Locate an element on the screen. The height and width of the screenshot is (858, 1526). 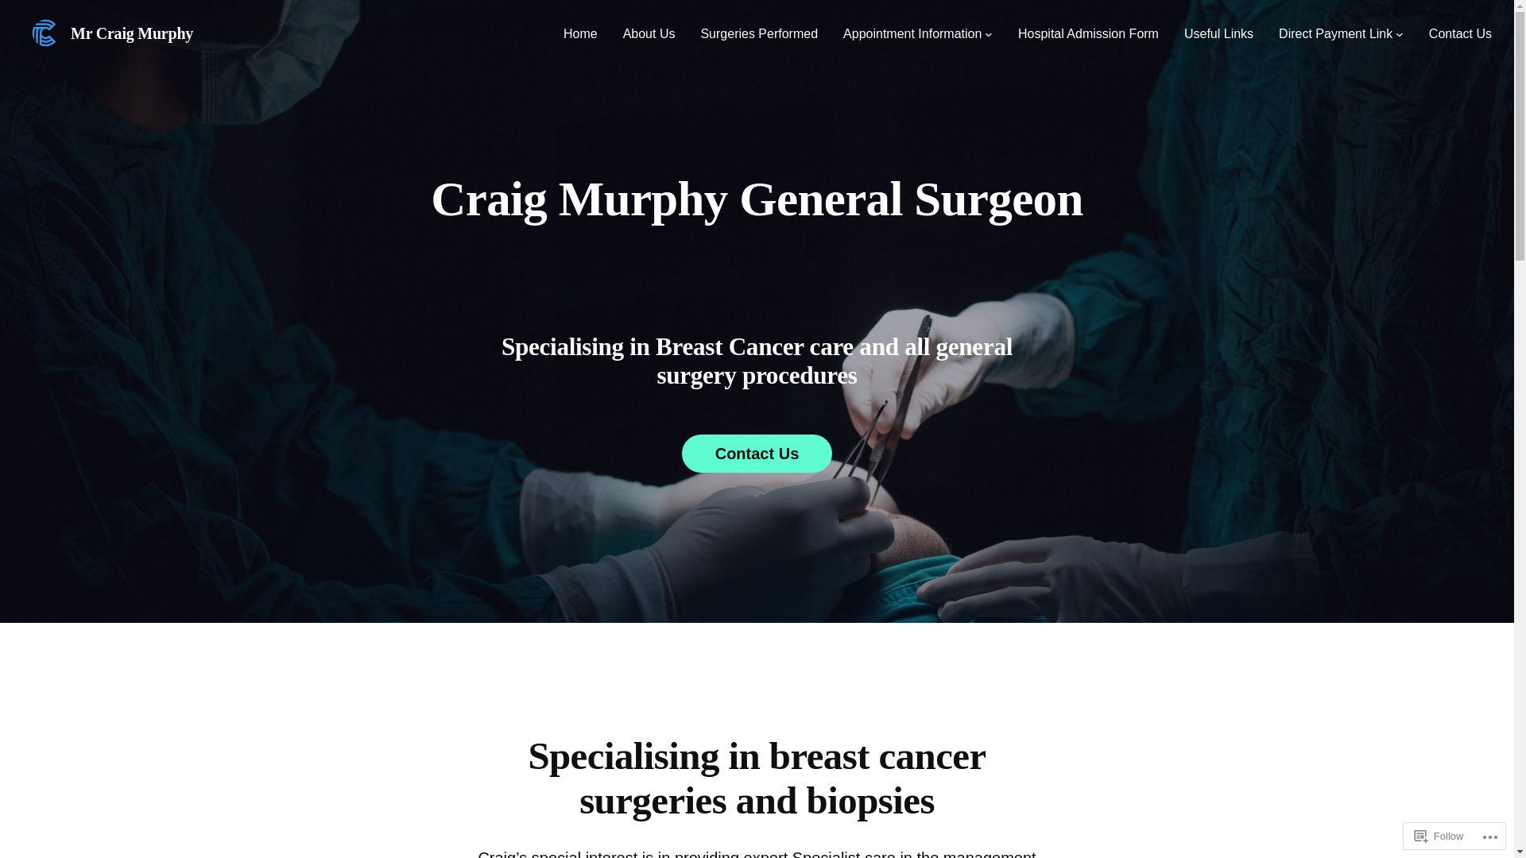
Contact Us is located at coordinates (1461, 33).